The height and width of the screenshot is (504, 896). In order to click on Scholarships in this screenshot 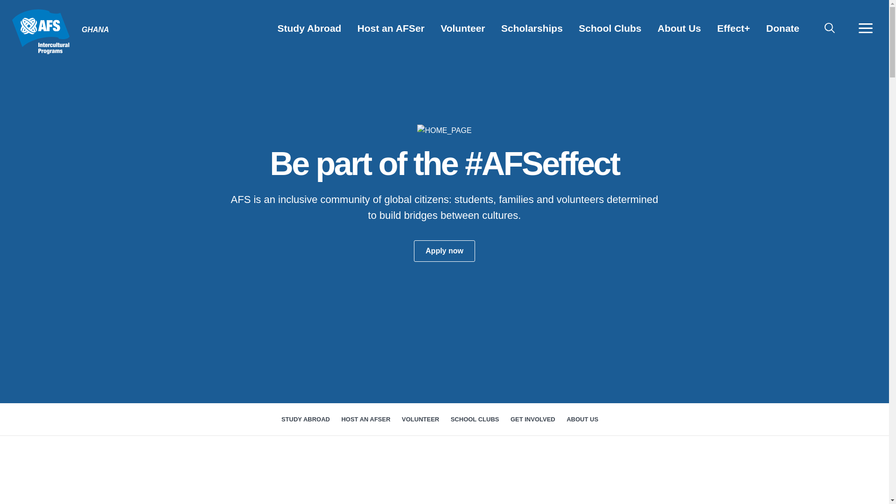, I will do `click(532, 28)`.